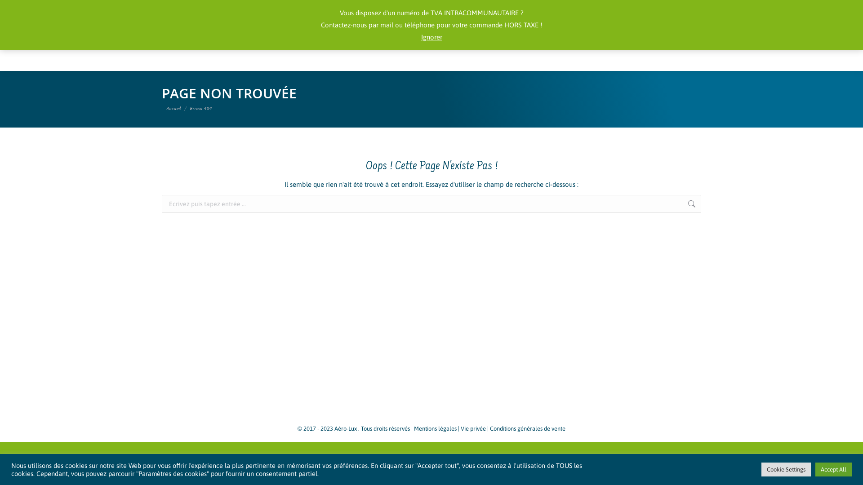  I want to click on E-SHOP, so click(584, 44).